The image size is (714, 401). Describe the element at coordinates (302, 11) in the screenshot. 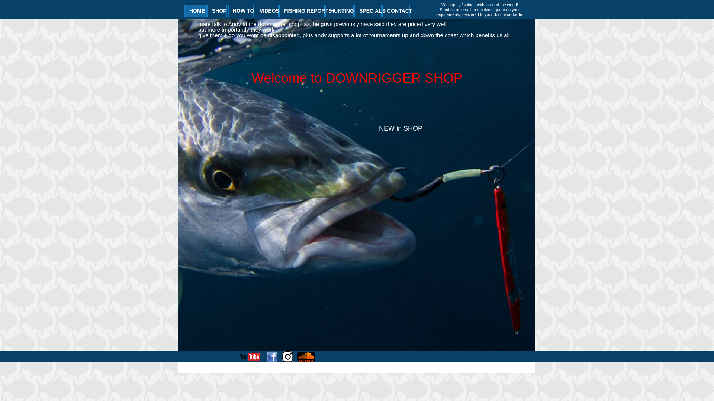

I see `FISHING REPORTS` at that location.